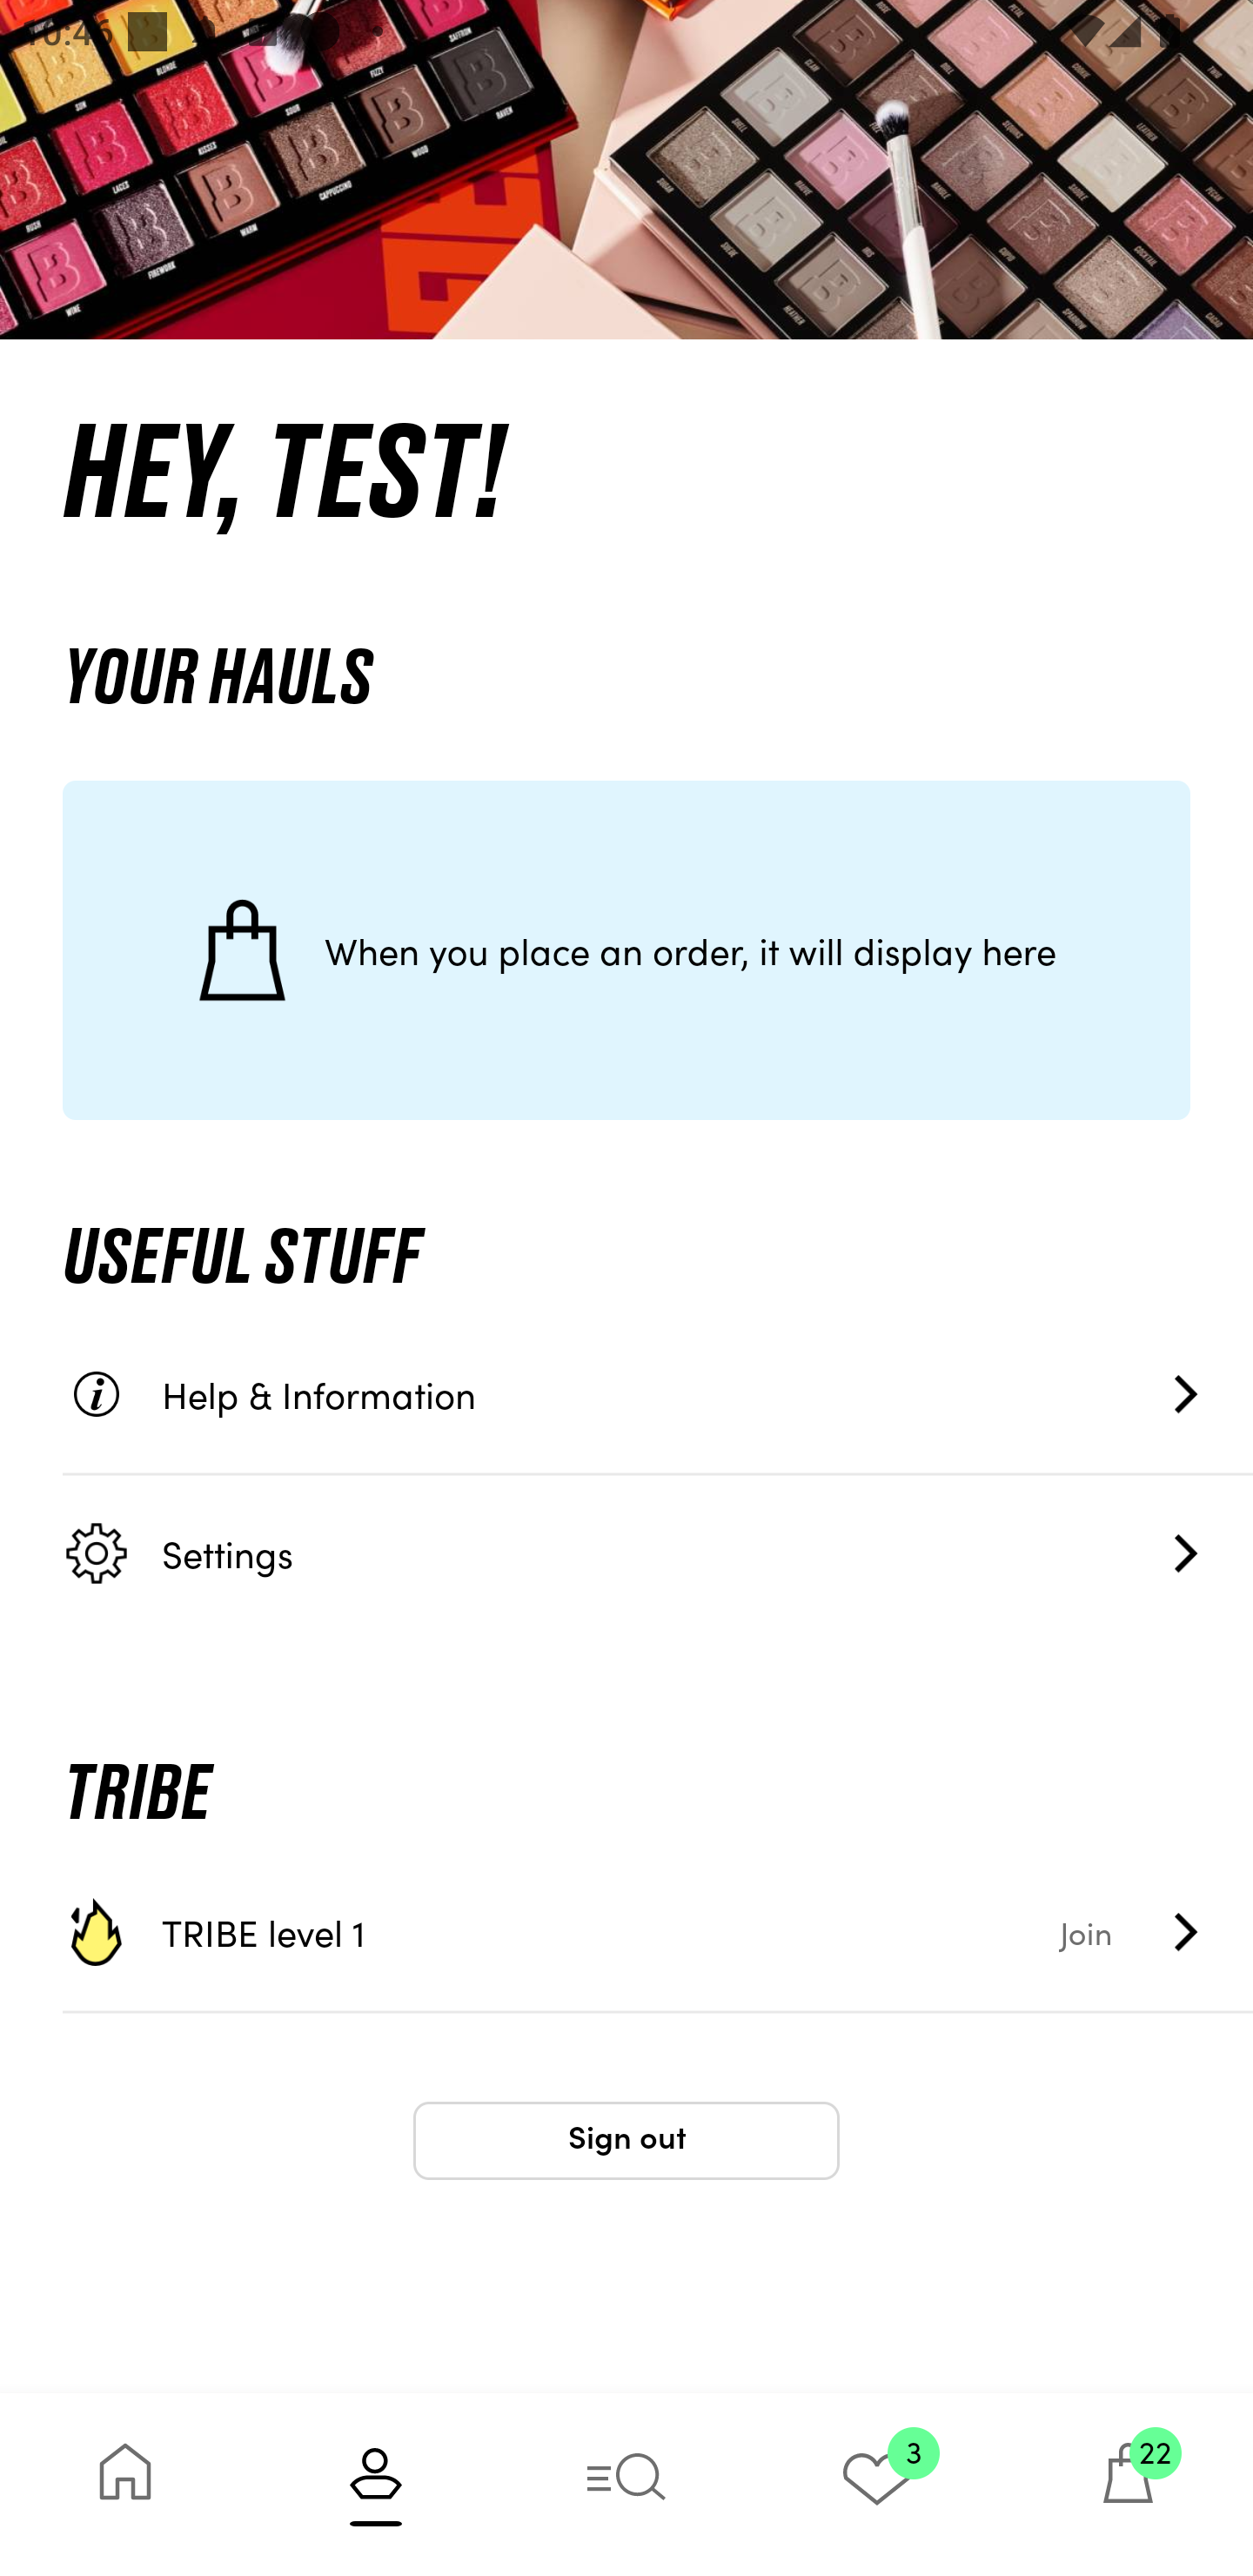  What do you see at coordinates (658, 1932) in the screenshot?
I see `TRIBE level 1 Join` at bounding box center [658, 1932].